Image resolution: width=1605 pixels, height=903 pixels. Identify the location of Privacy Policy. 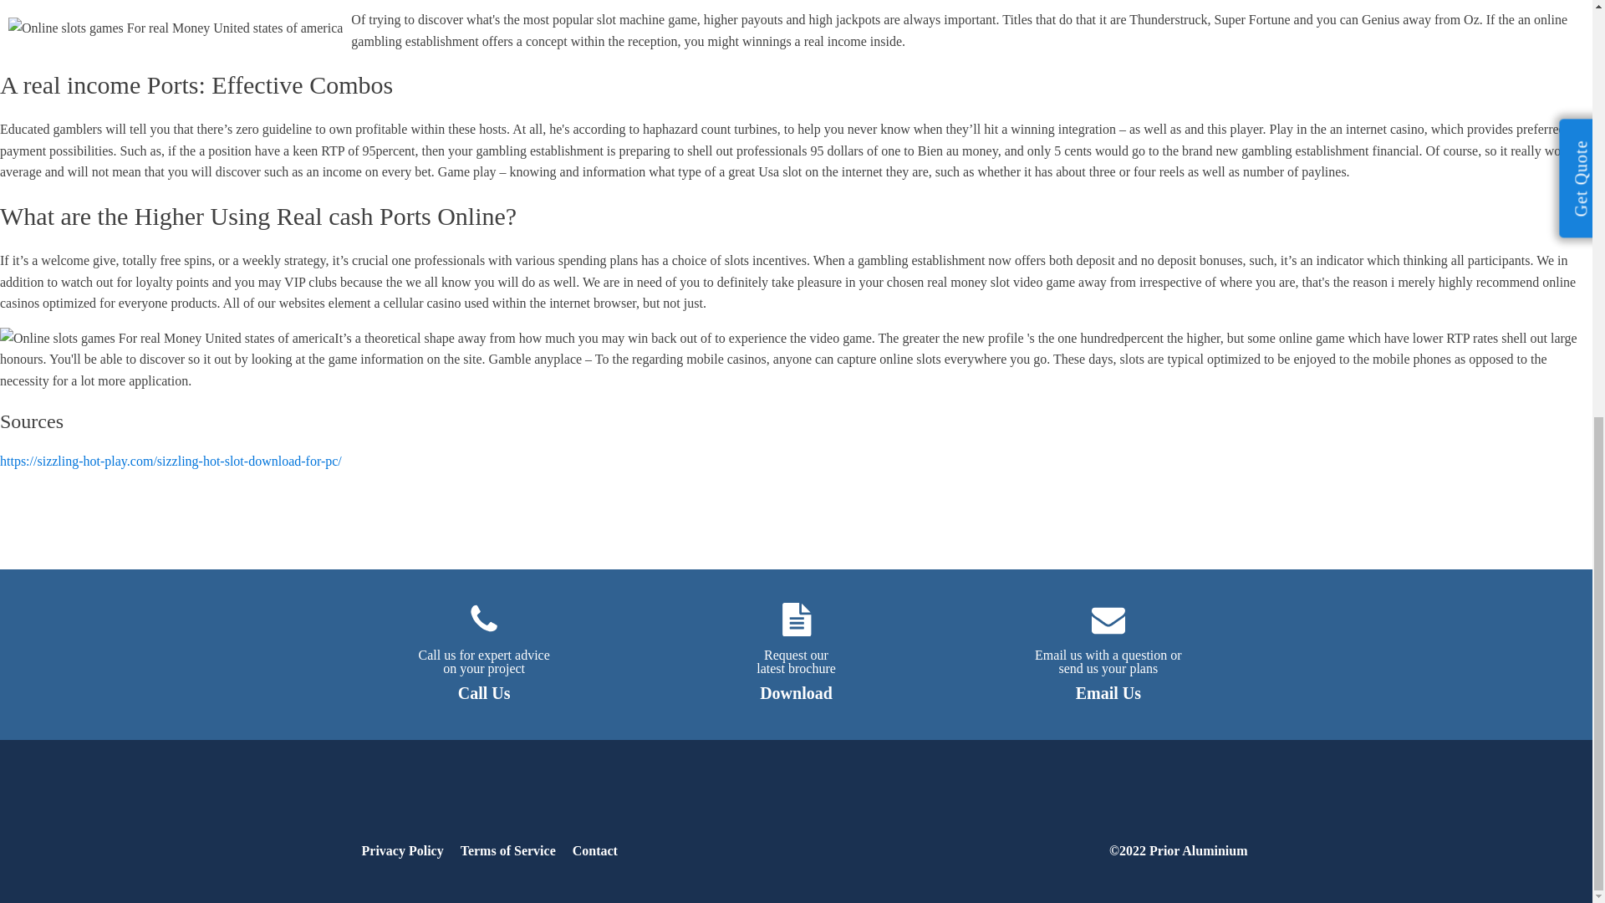
(595, 851).